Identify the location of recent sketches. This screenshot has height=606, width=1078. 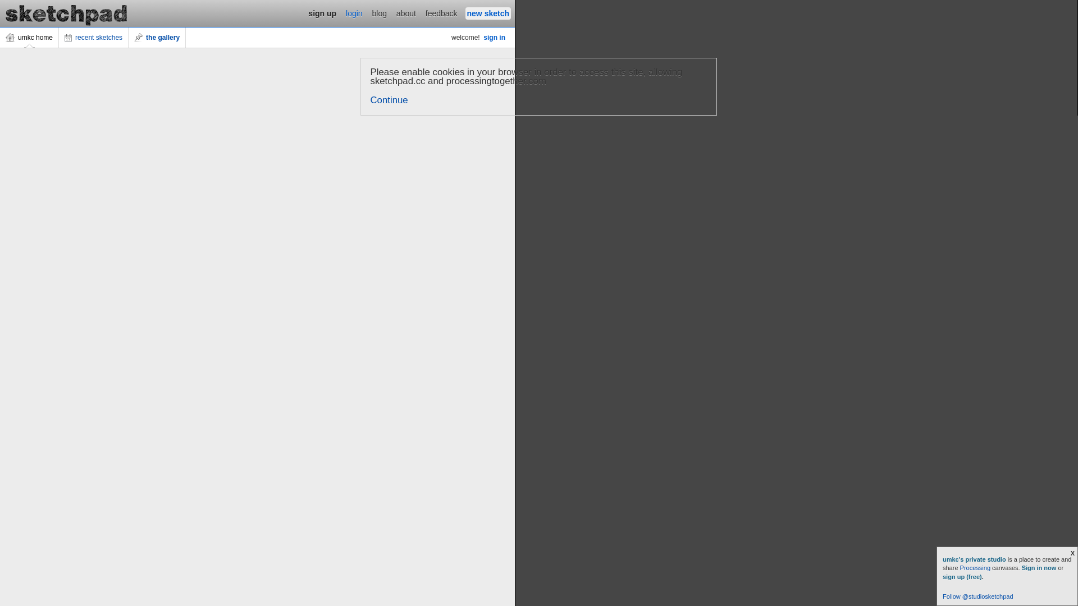
(94, 38).